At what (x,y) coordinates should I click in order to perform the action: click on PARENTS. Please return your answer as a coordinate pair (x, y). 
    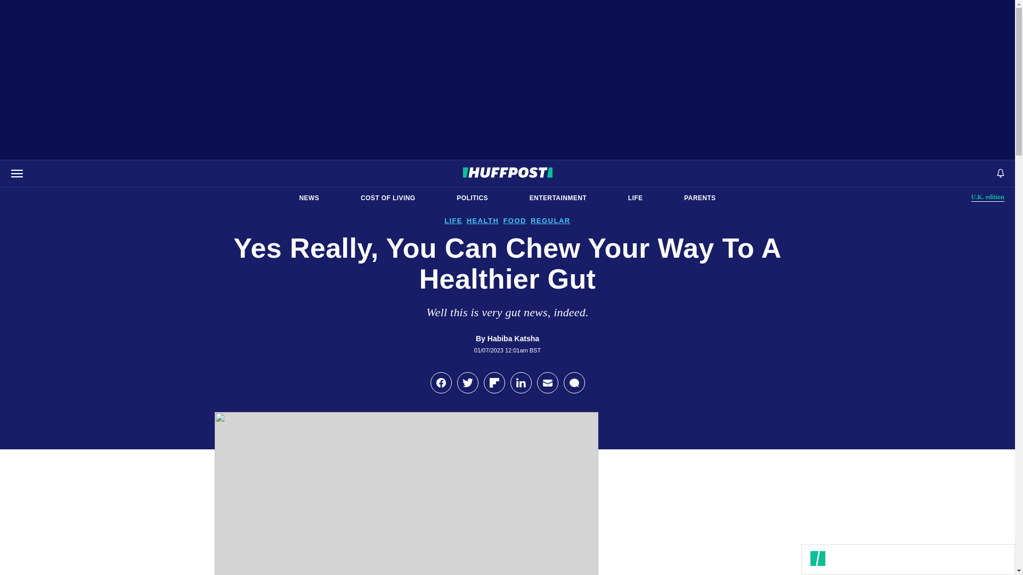
    Looking at the image, I should click on (309, 198).